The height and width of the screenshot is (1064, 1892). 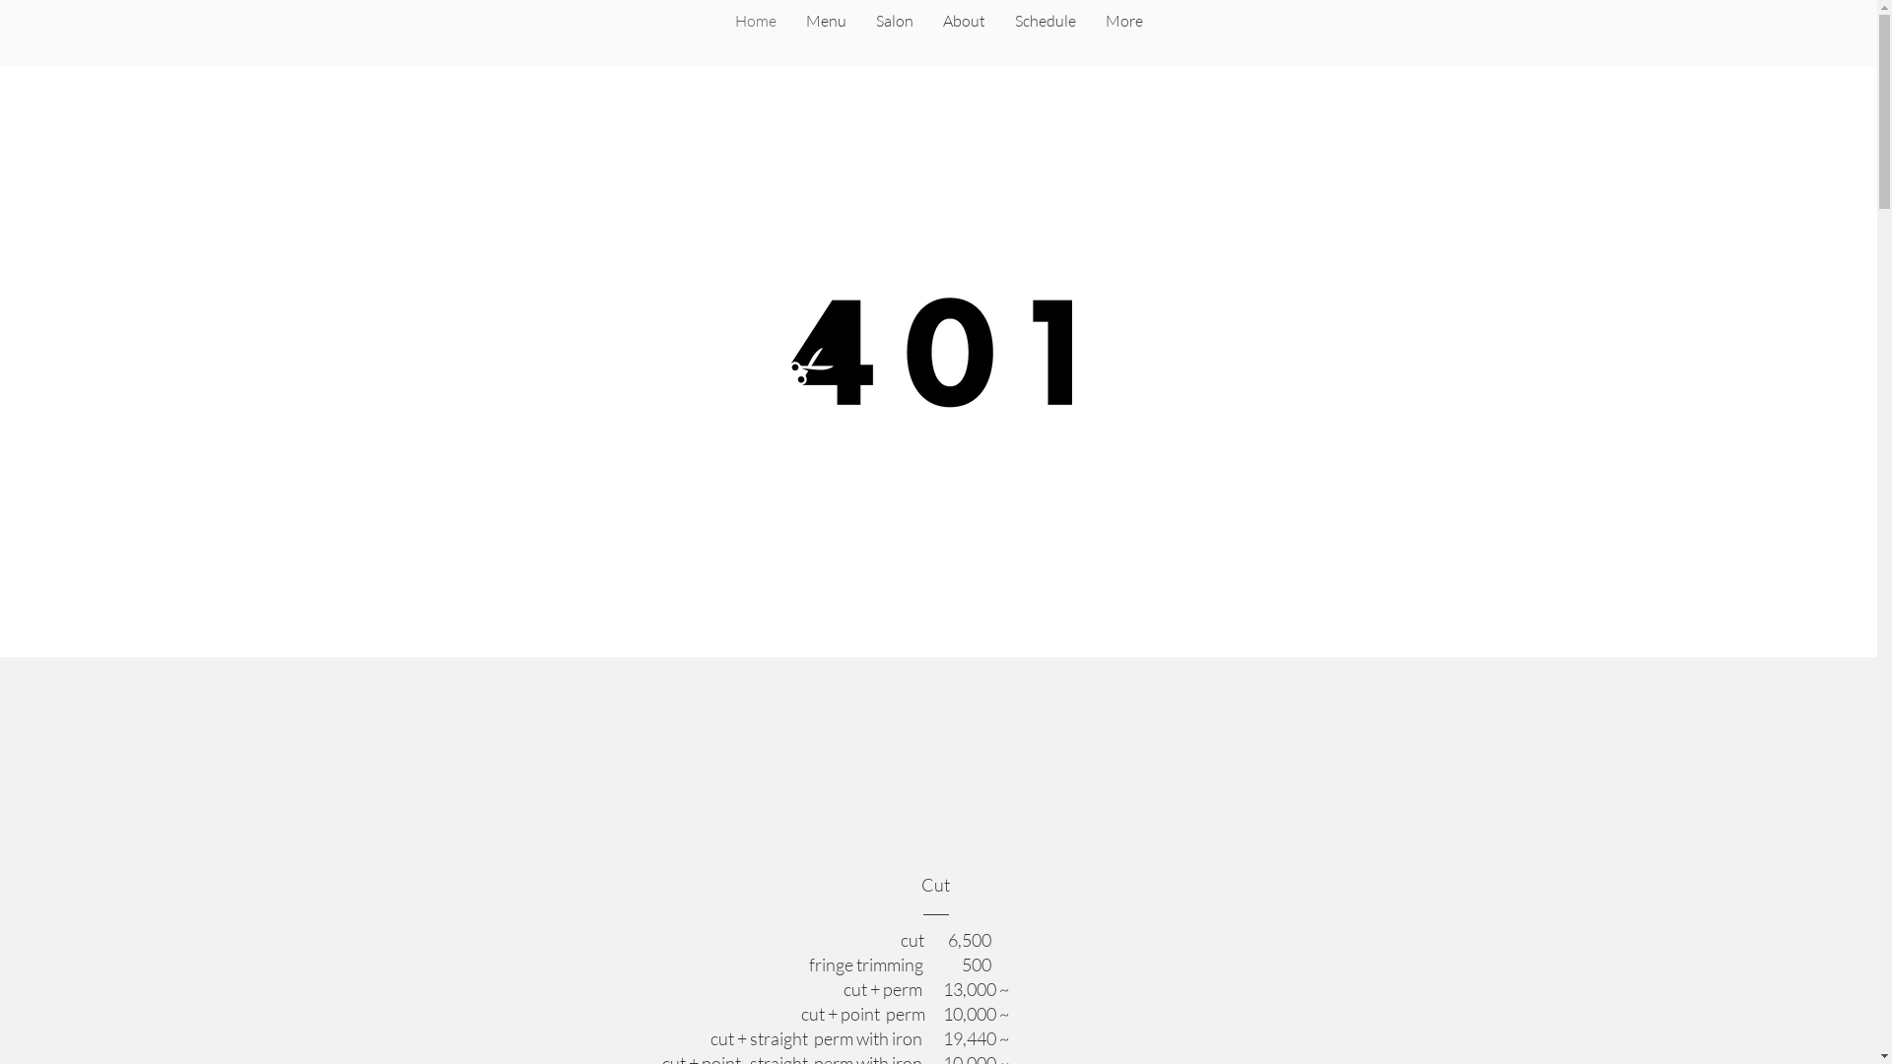 What do you see at coordinates (826, 34) in the screenshot?
I see `Menu` at bounding box center [826, 34].